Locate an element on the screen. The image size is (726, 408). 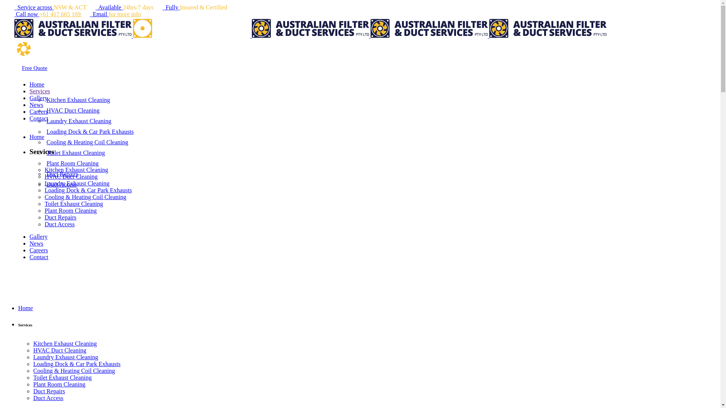
Kitchen Exhaust Cleaning is located at coordinates (65, 344).